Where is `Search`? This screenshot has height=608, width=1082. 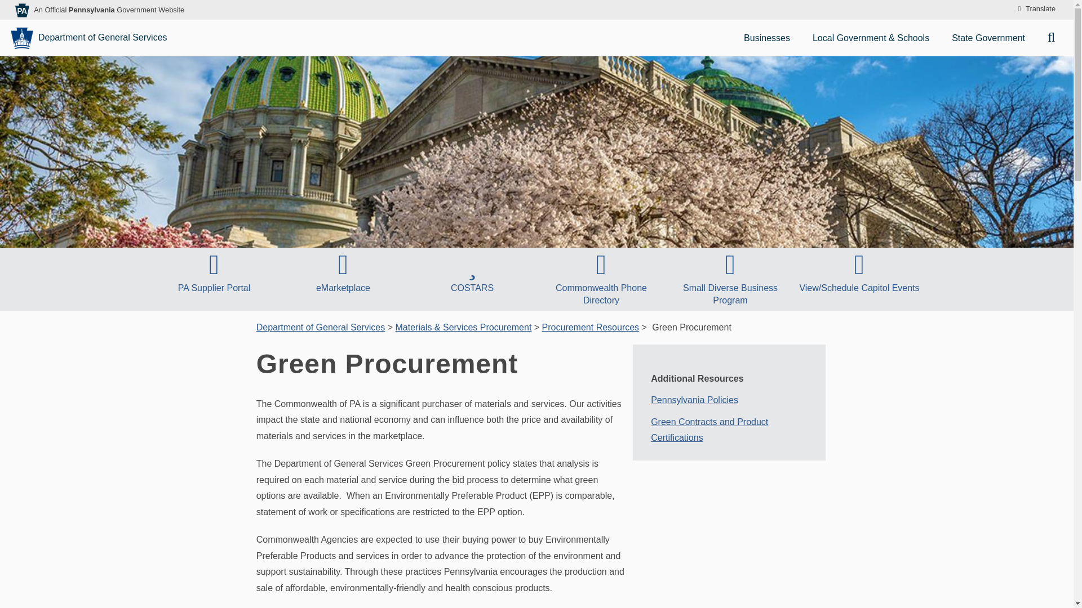
Search is located at coordinates (1056, 38).